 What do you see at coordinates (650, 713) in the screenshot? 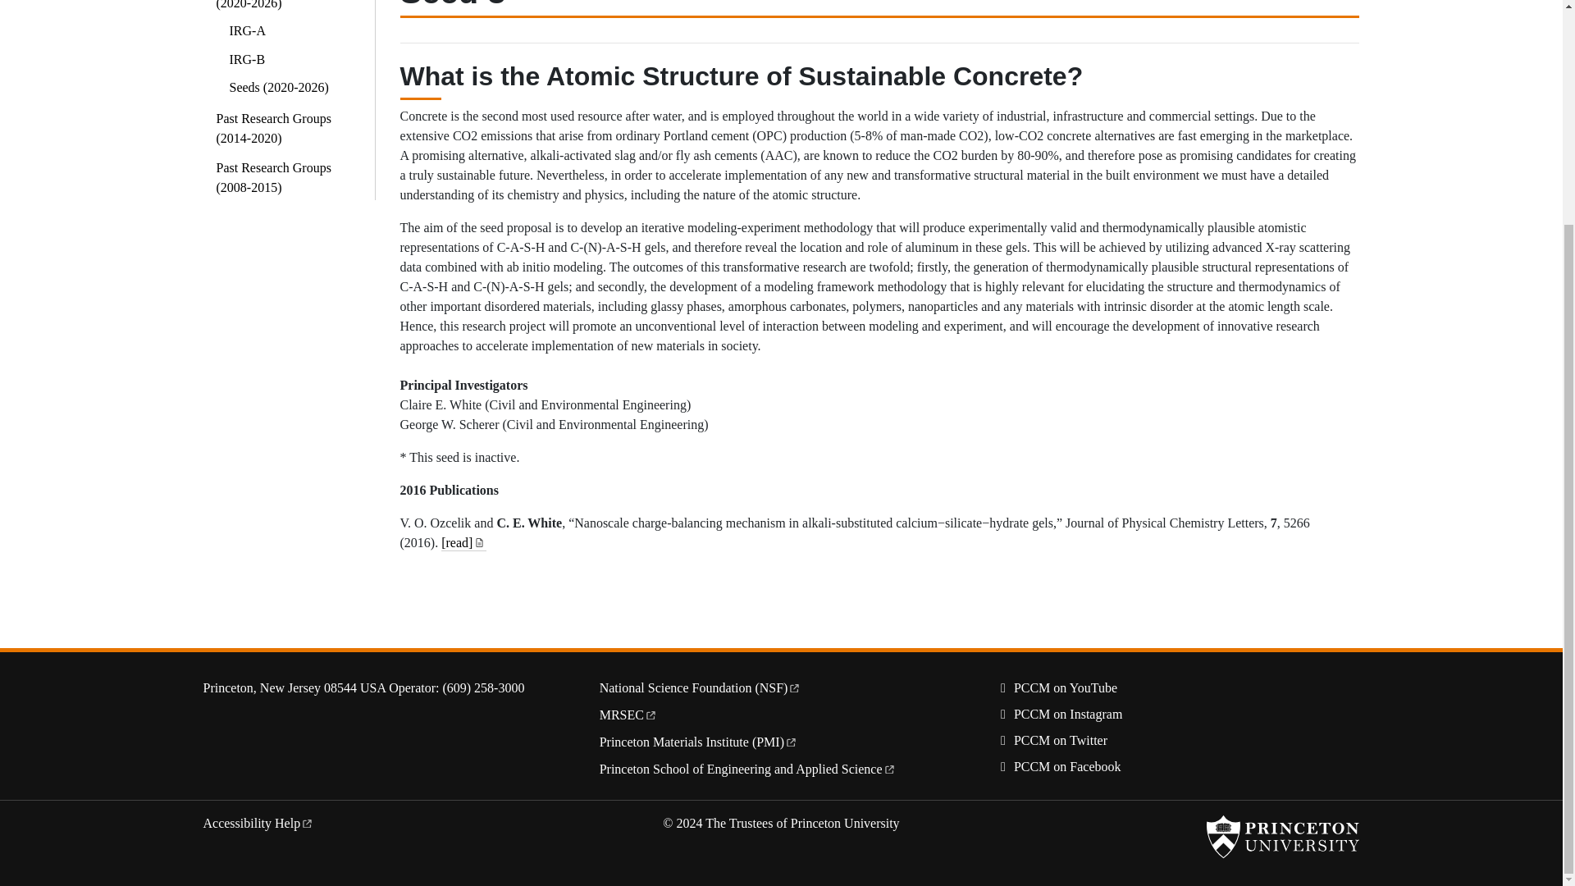
I see `Link is external` at bounding box center [650, 713].